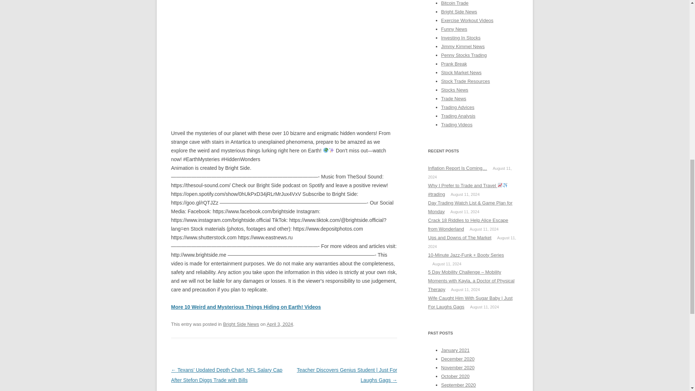 Image resolution: width=695 pixels, height=391 pixels. Describe the element at coordinates (460, 237) in the screenshot. I see `Ups and Downs of The Market` at that location.